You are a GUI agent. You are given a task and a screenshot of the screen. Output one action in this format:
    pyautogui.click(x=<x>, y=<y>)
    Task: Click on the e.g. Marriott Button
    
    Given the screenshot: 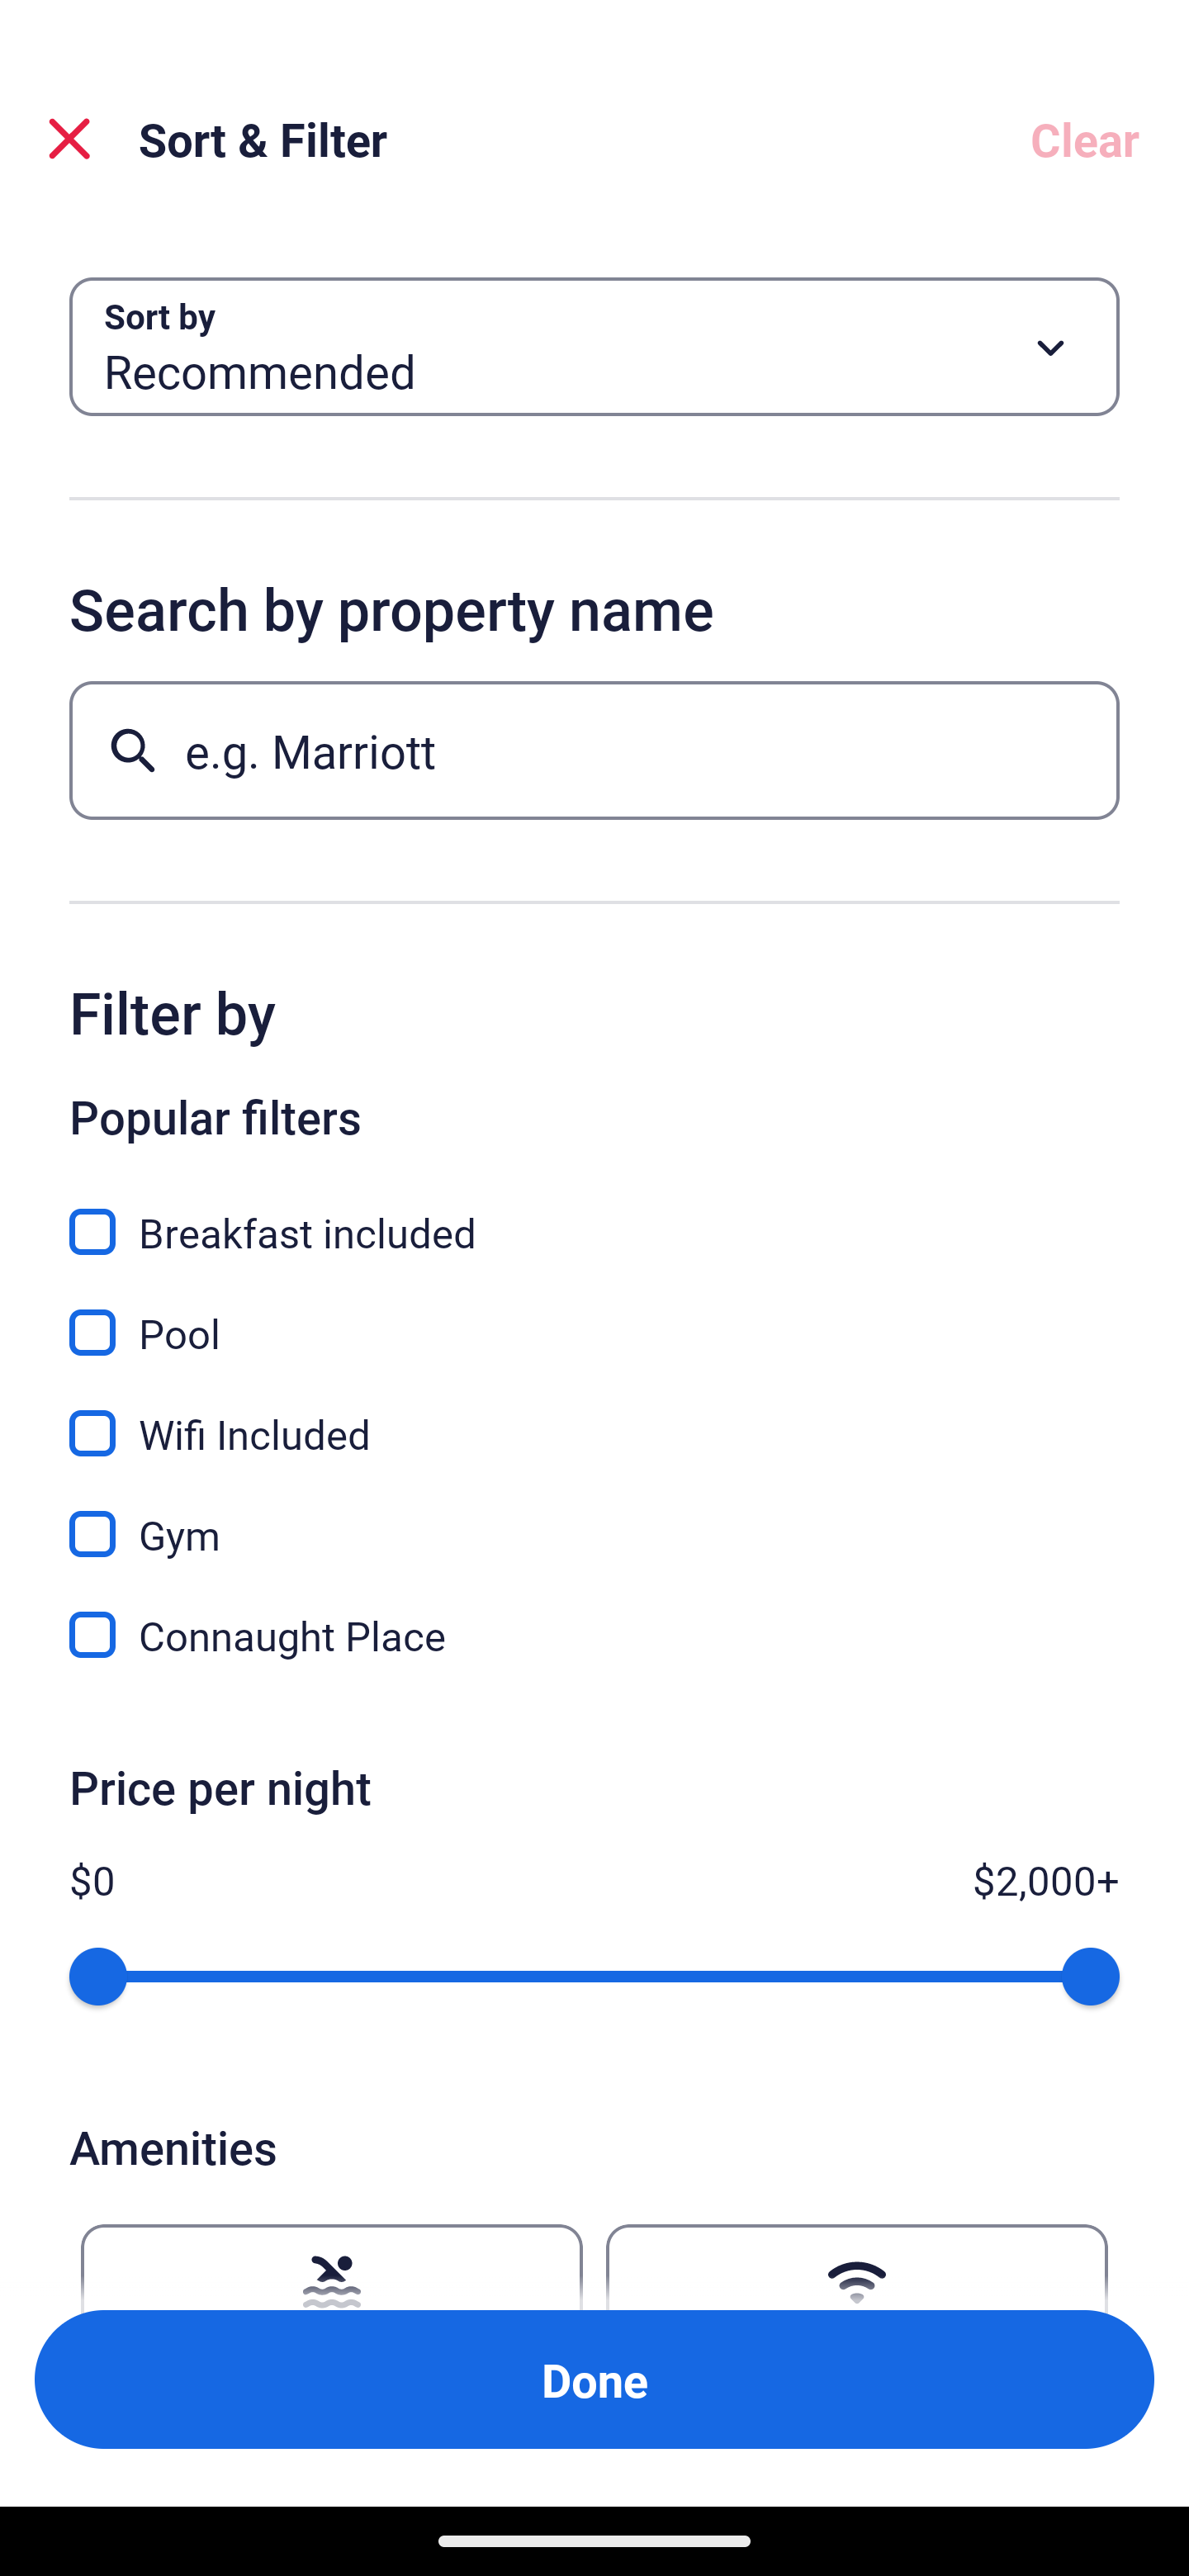 What is the action you would take?
    pyautogui.click(x=594, y=750)
    